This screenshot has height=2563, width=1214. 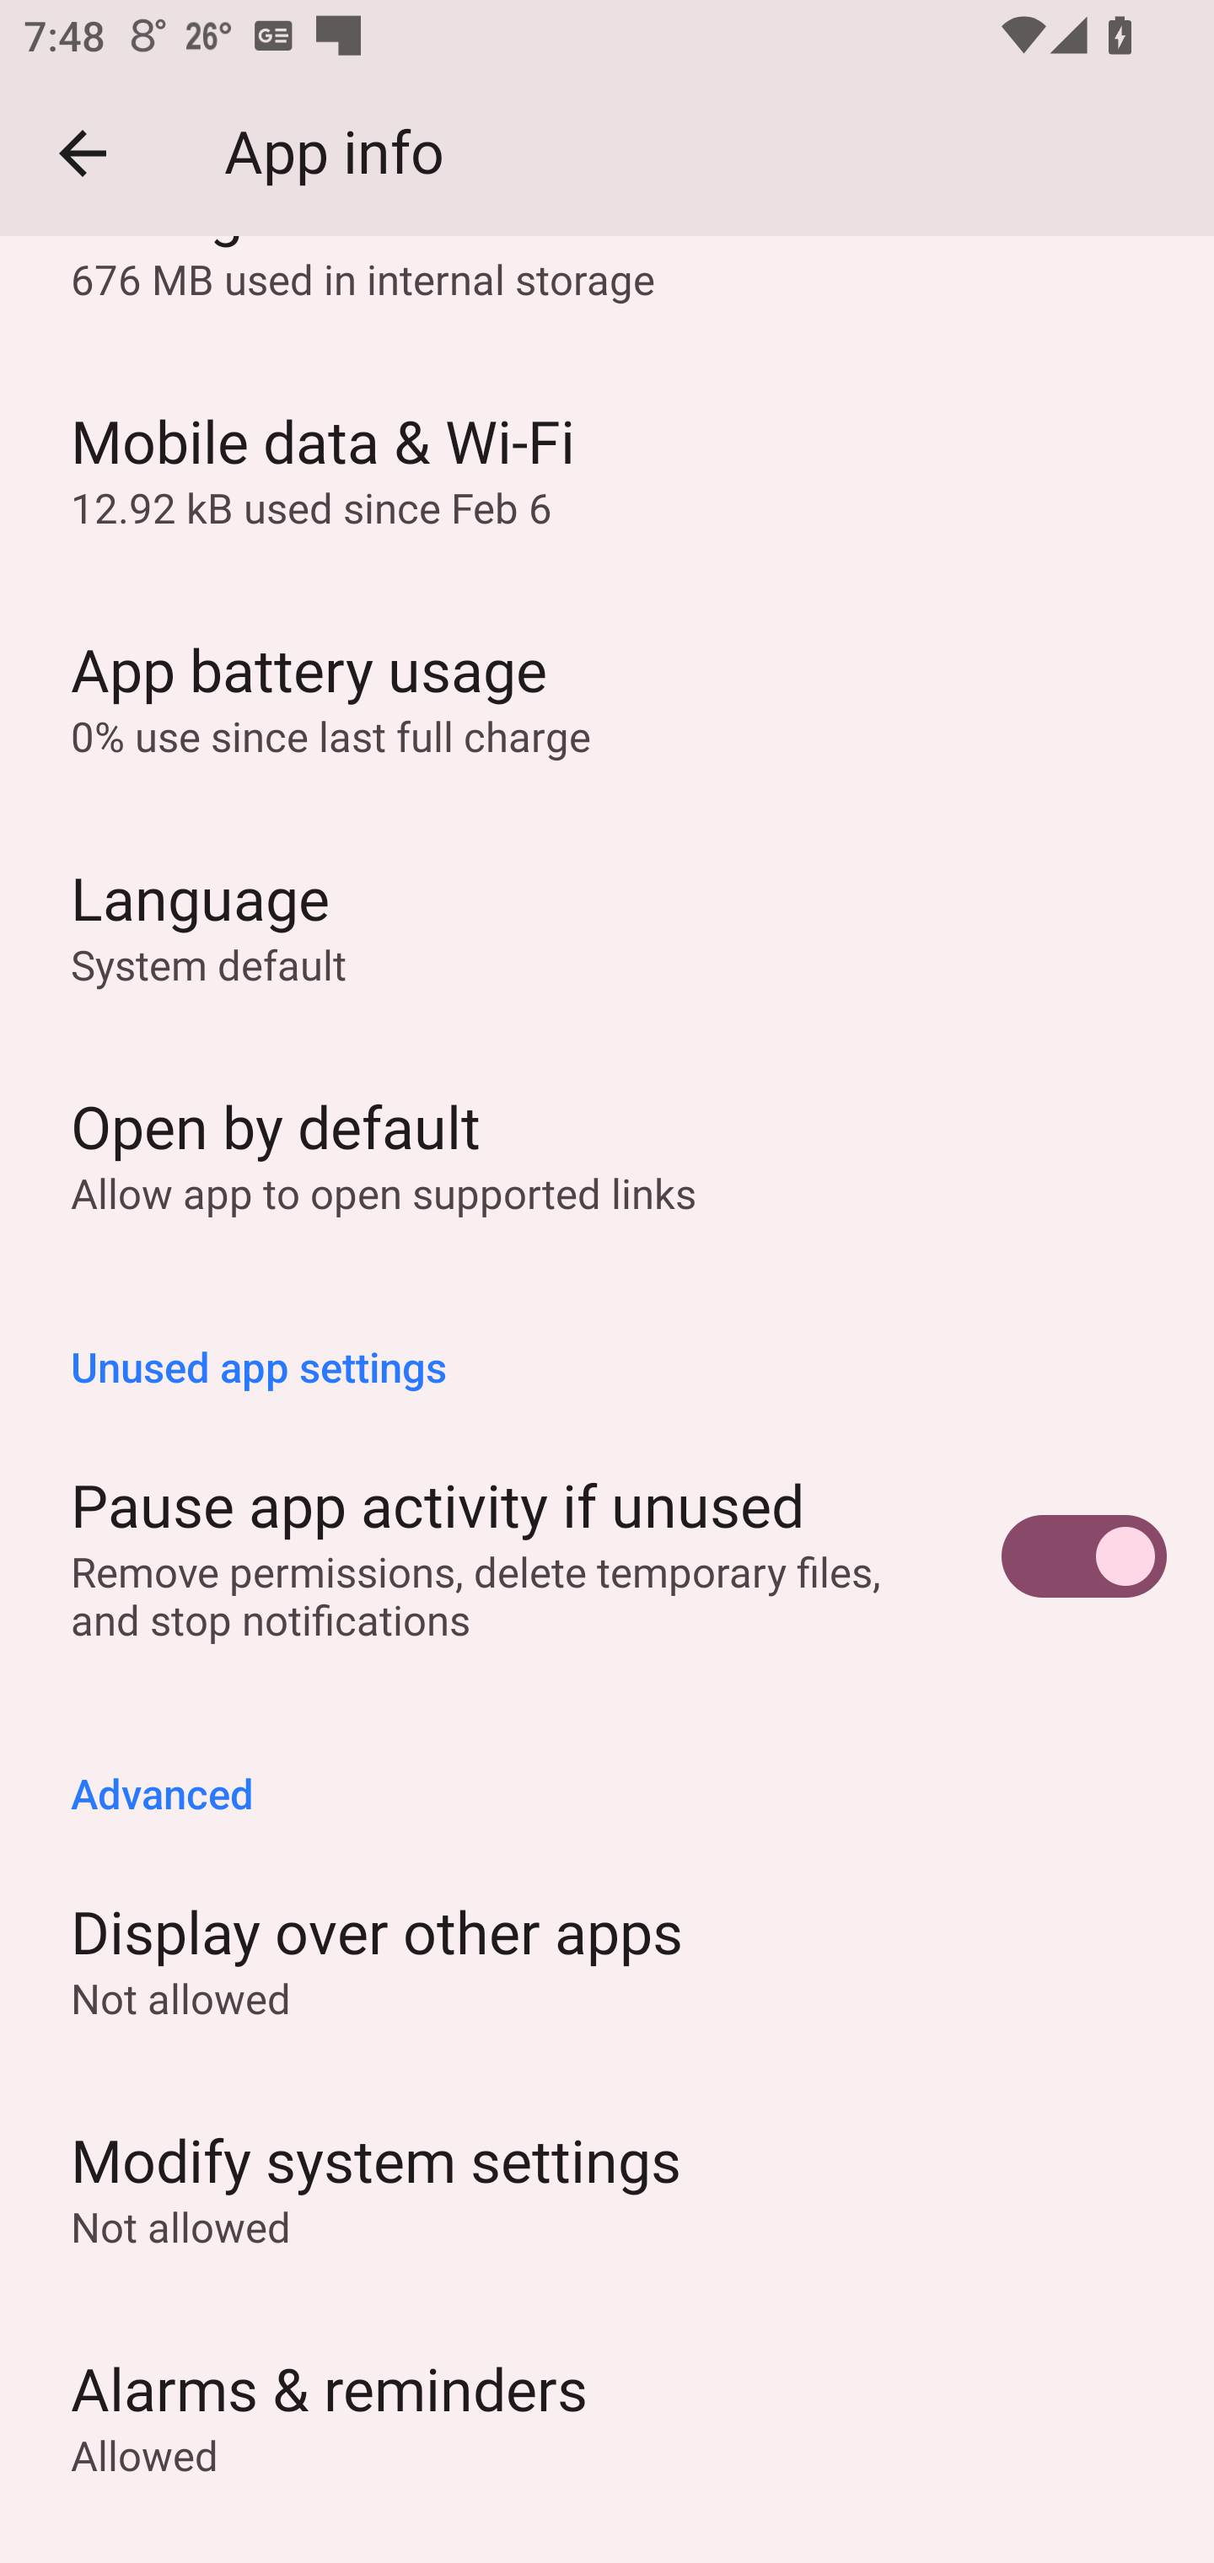 What do you see at coordinates (607, 2187) in the screenshot?
I see `Modify system settings Not allowed` at bounding box center [607, 2187].